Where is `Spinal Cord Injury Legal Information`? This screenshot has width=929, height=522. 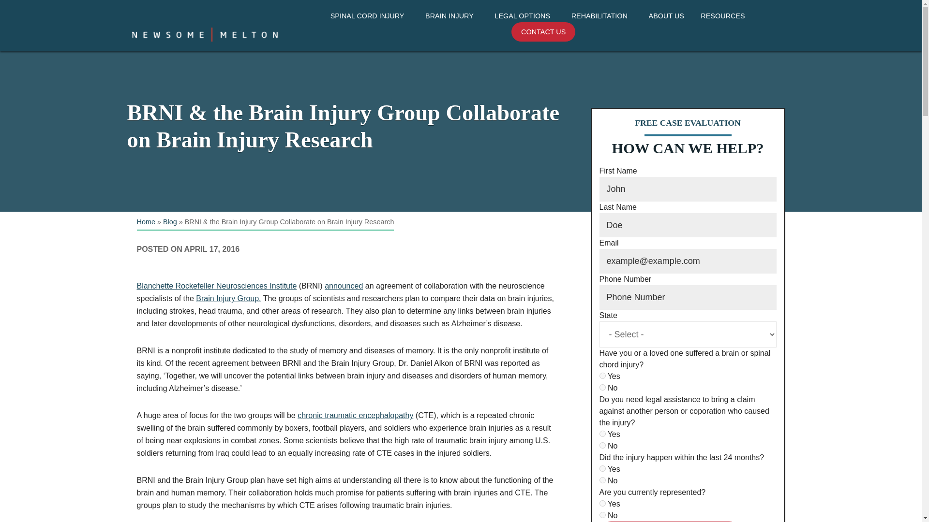 Spinal Cord Injury Legal Information is located at coordinates (525, 34).